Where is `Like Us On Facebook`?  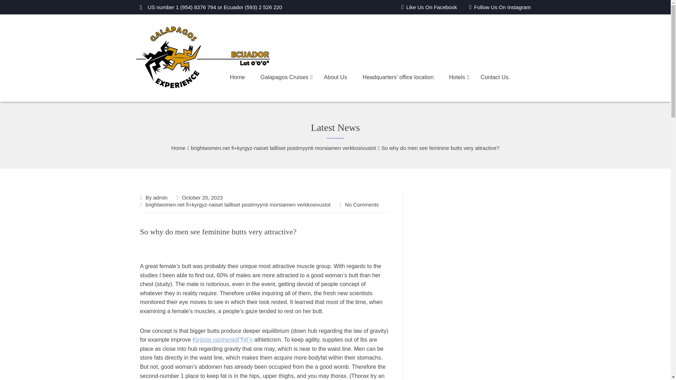 Like Us On Facebook is located at coordinates (429, 7).